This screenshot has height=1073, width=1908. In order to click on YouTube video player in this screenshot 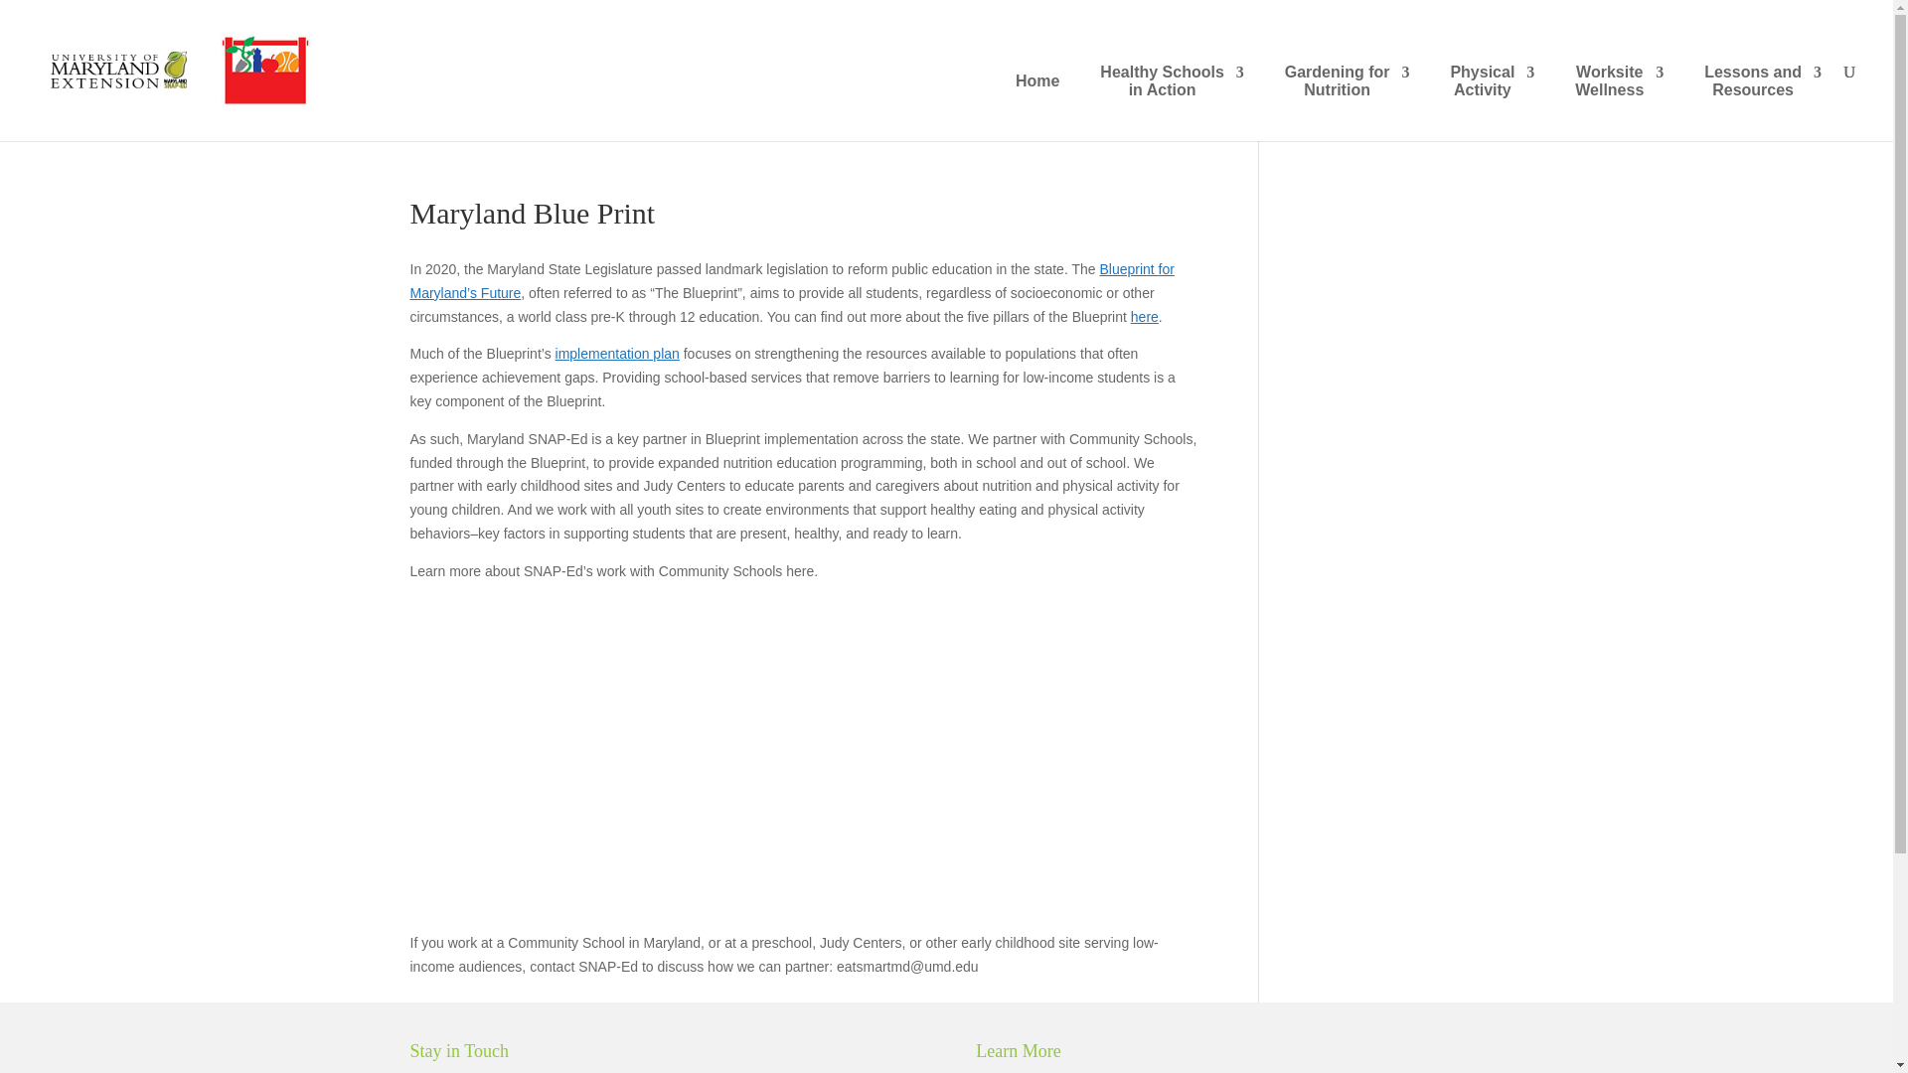, I will do `click(1036, 91)`.